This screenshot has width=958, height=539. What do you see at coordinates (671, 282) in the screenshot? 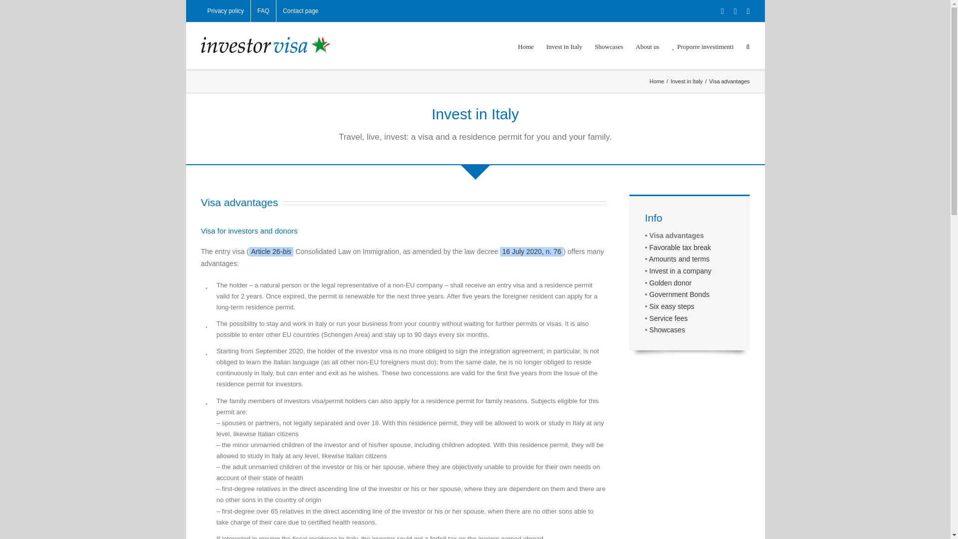
I see `Golden donor` at bounding box center [671, 282].